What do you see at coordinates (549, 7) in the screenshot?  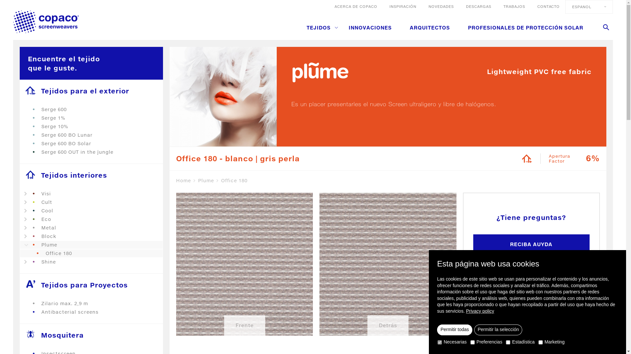 I see `CONTACTO` at bounding box center [549, 7].